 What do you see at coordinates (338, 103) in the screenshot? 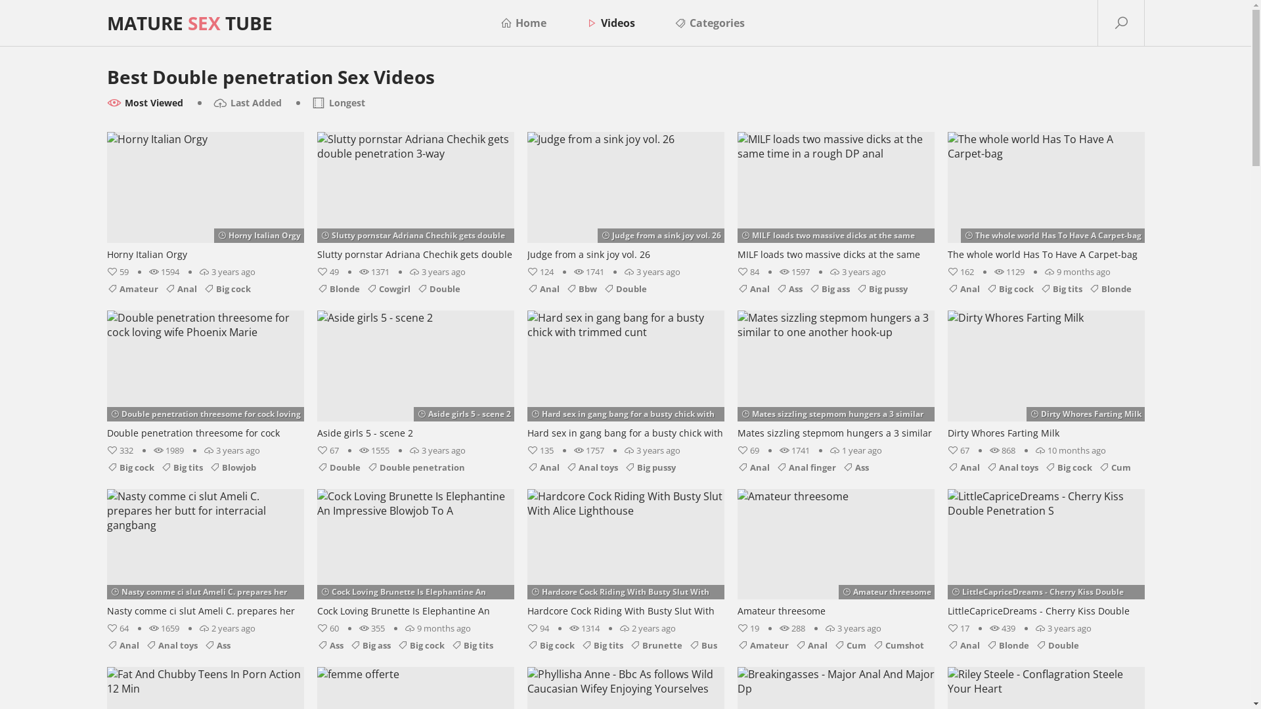
I see `Longest` at bounding box center [338, 103].